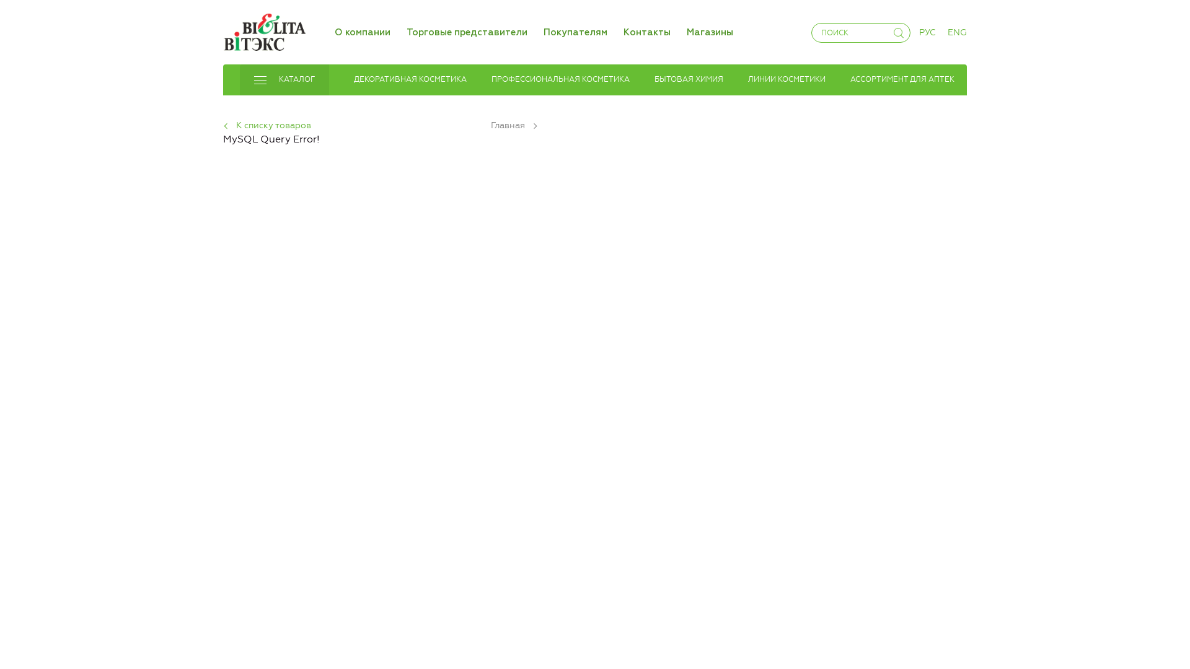 The width and height of the screenshot is (1190, 669). I want to click on Belita&Vitex, so click(264, 30).